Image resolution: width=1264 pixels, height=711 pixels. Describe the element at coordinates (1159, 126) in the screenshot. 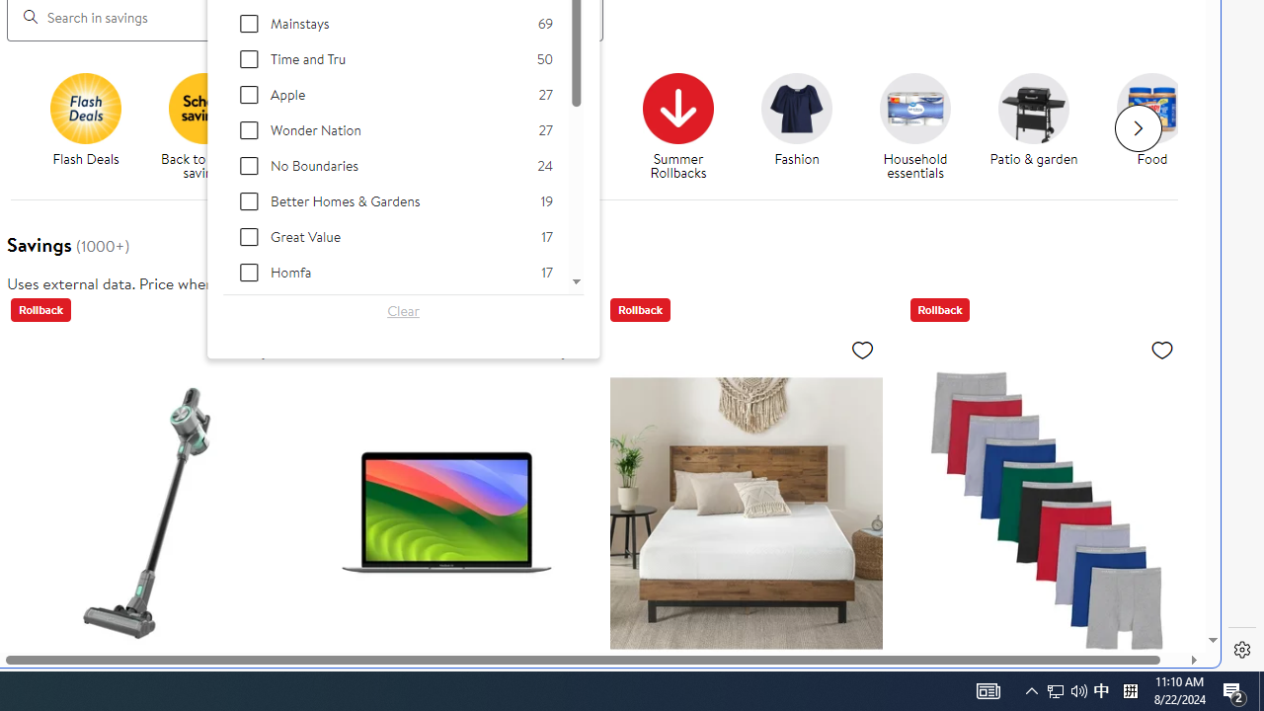

I see `Food` at that location.